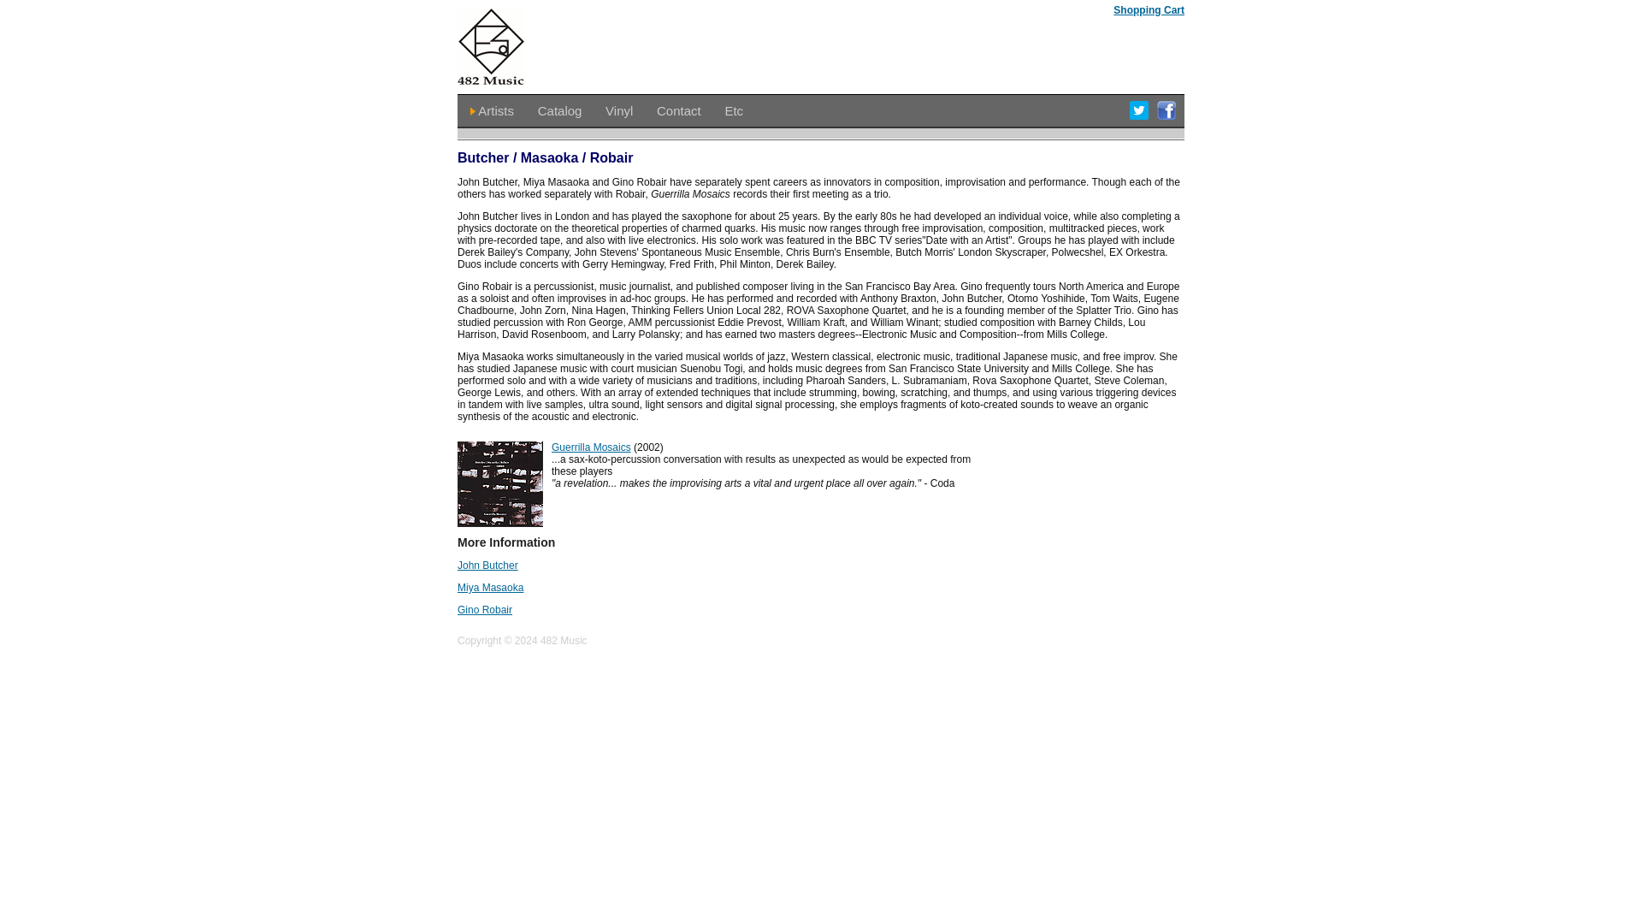 This screenshot has width=1642, height=924. I want to click on Catalog, so click(560, 110).